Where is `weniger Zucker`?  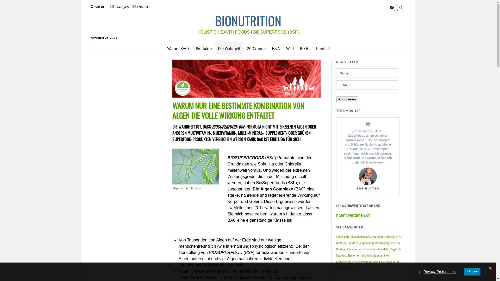 weniger Zucker is located at coordinates (346, 268).